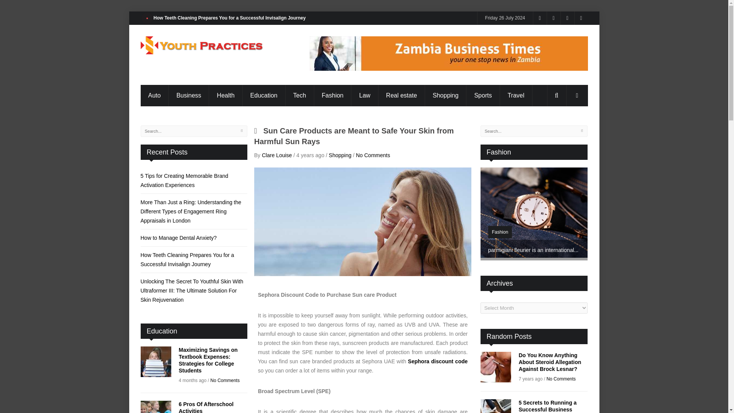  I want to click on Business, so click(188, 96).